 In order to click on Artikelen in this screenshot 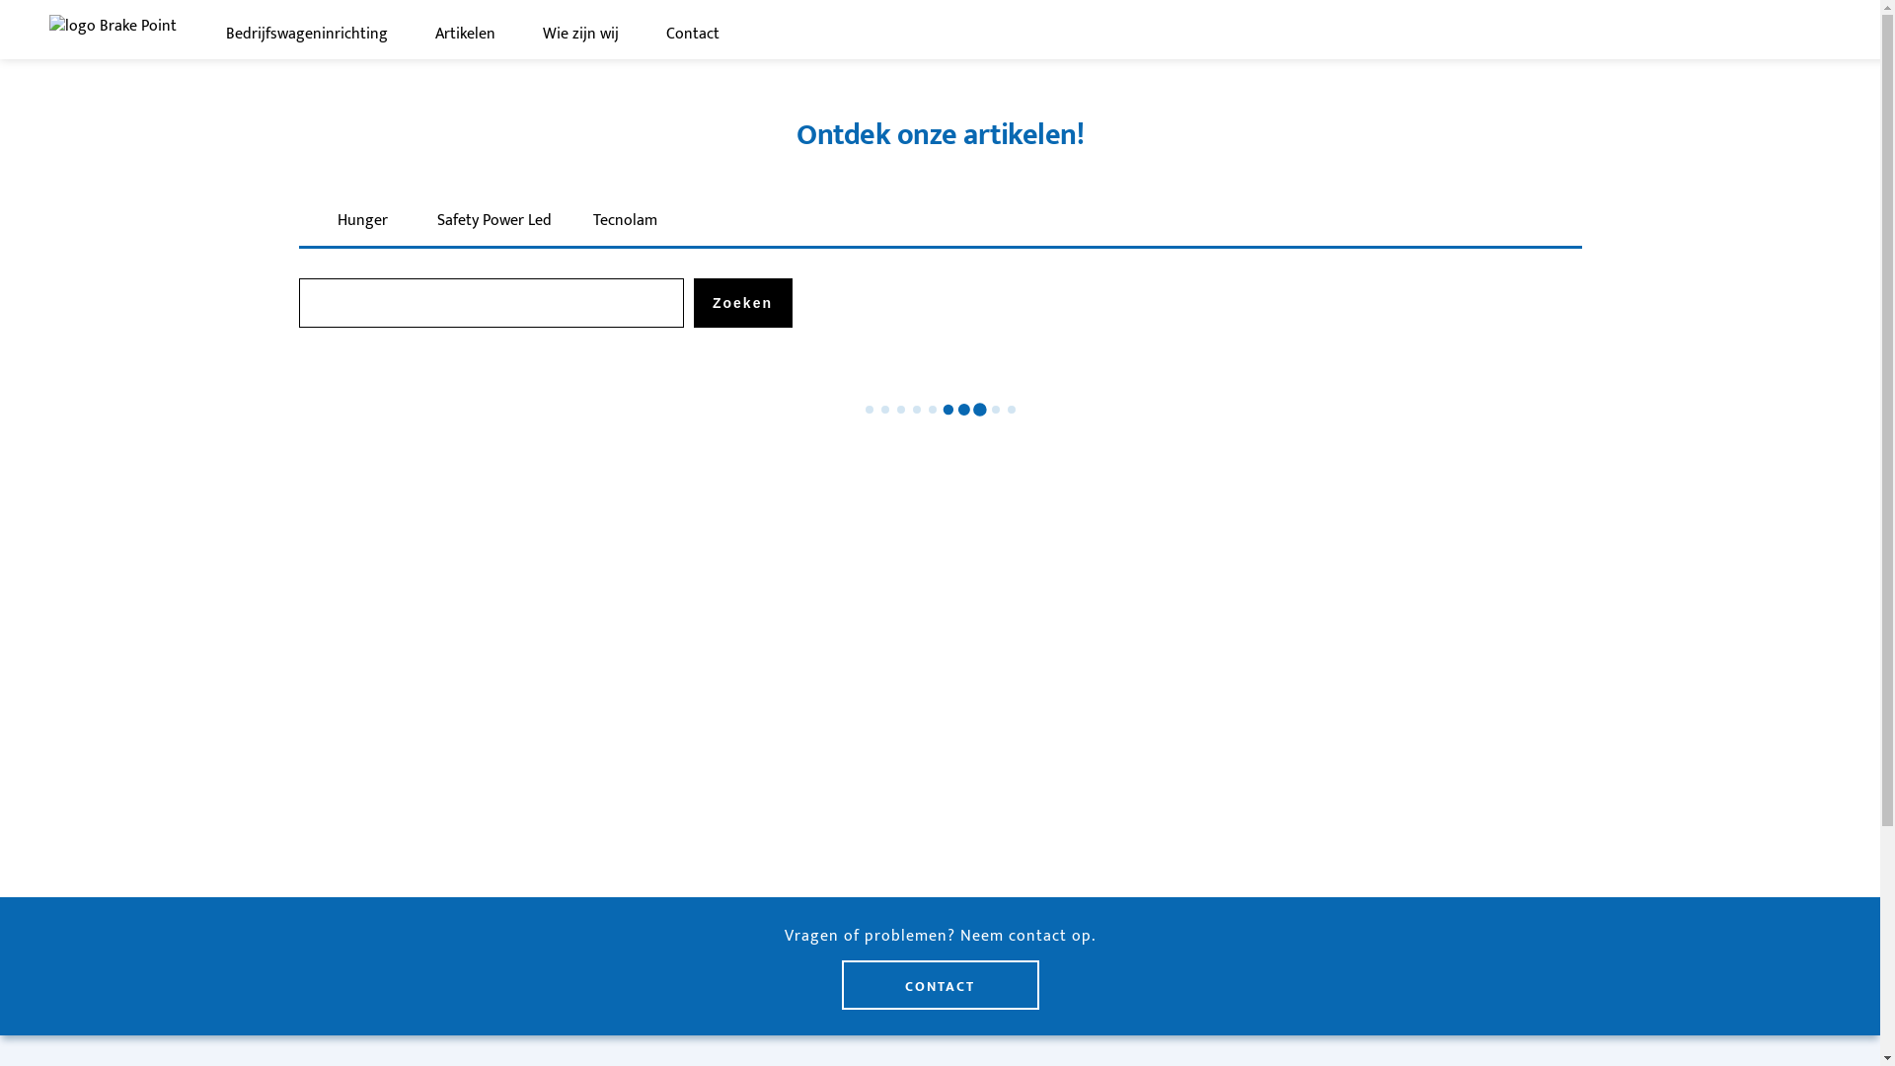, I will do `click(466, 35)`.